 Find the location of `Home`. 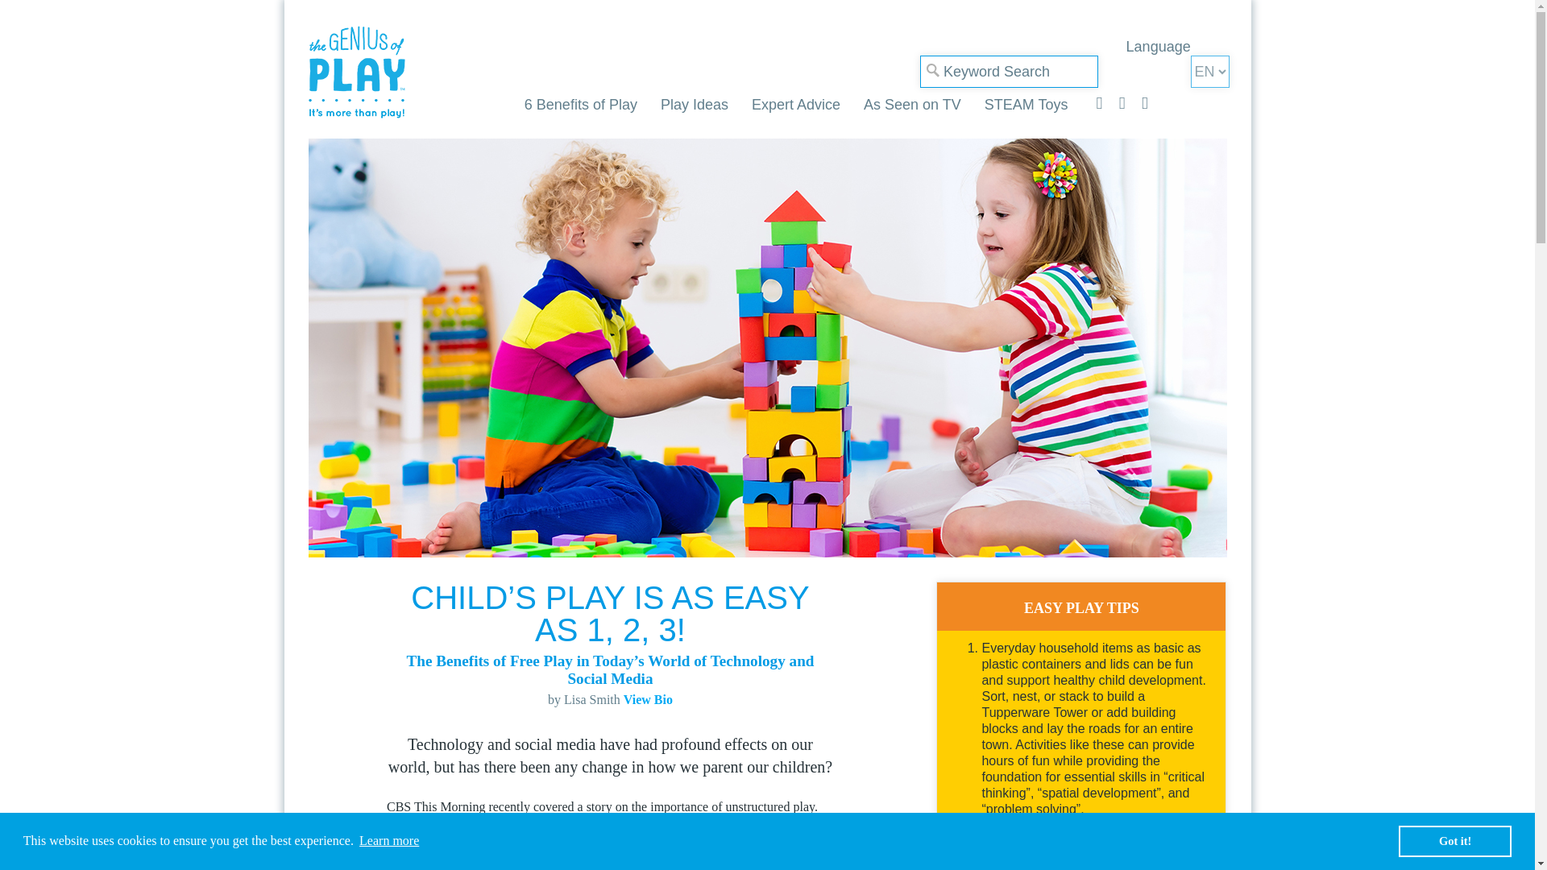

Home is located at coordinates (356, 72).